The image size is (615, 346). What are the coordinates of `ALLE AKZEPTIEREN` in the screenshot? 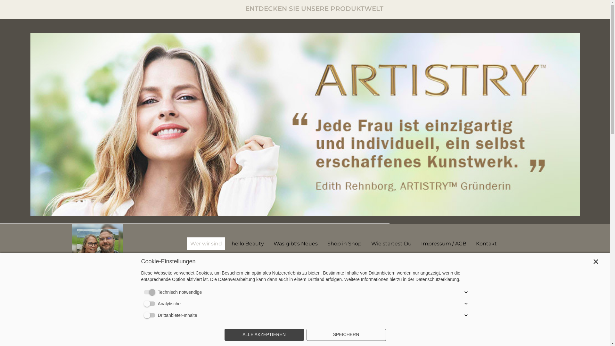 It's located at (264, 335).